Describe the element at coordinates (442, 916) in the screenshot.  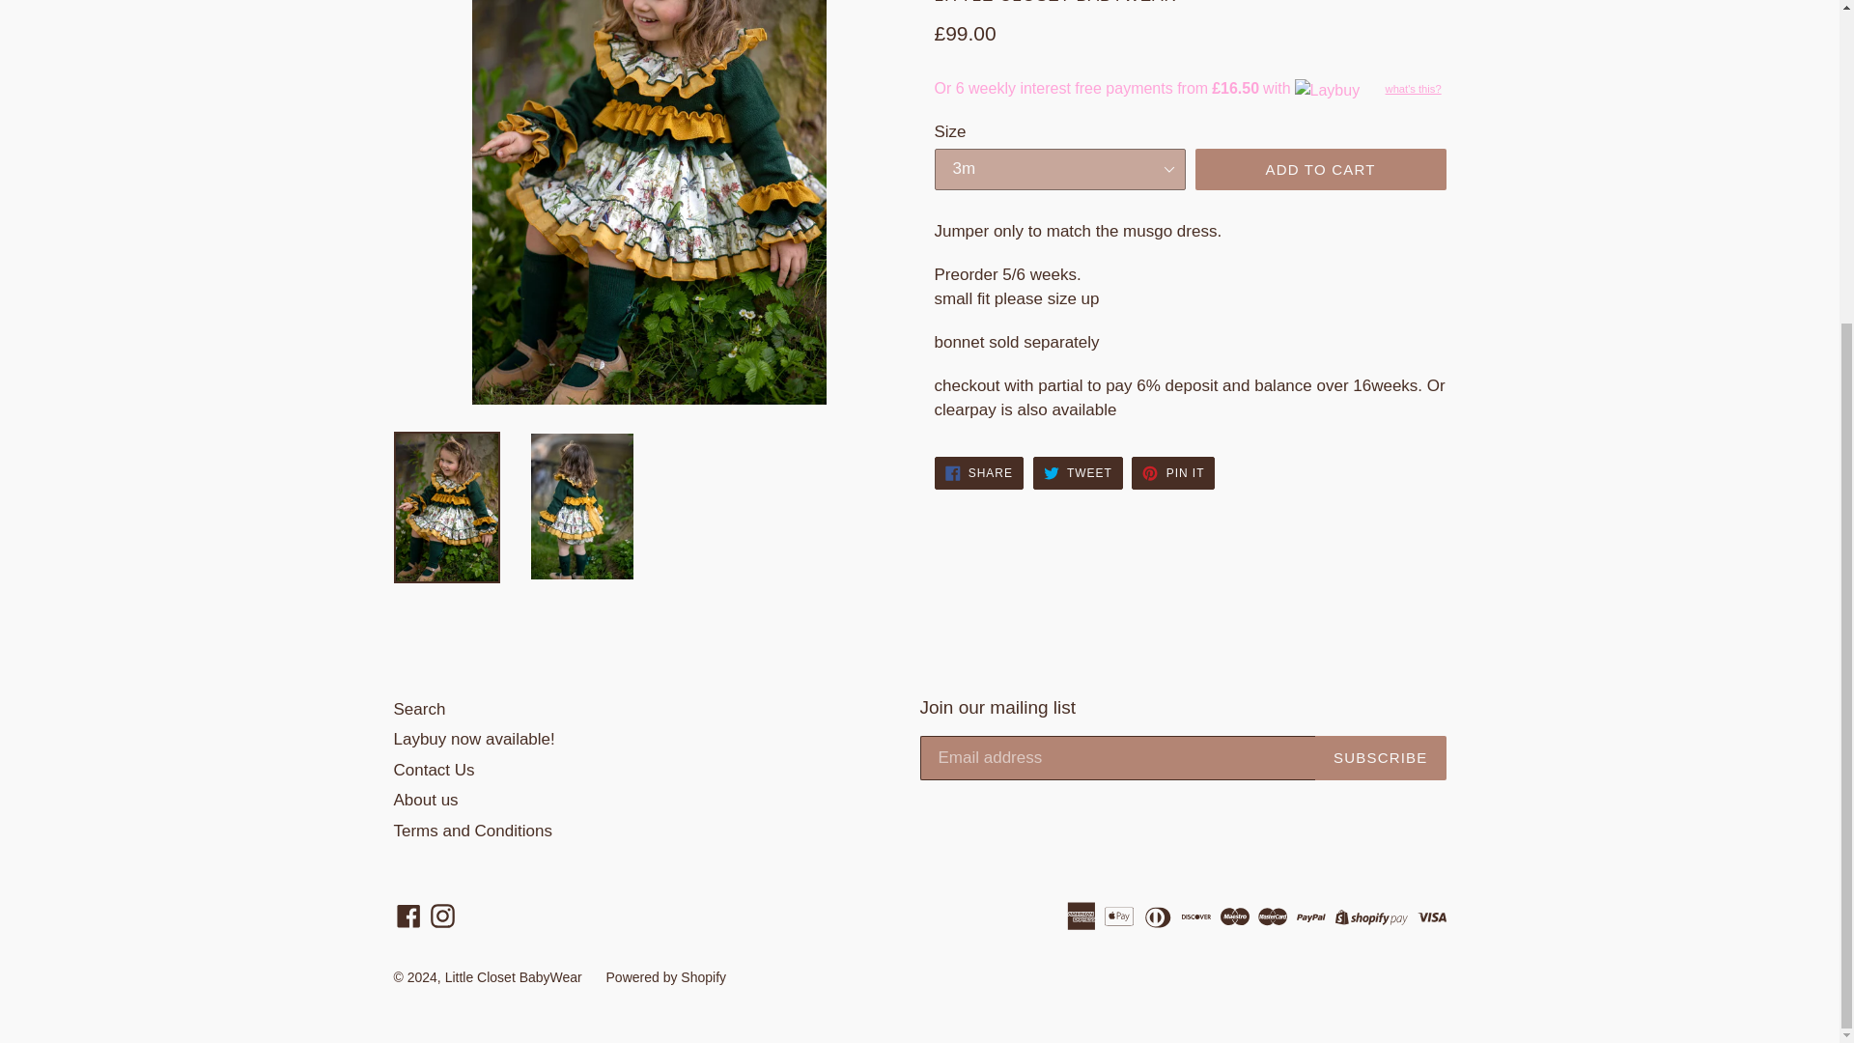
I see `Little Closet BabyWear on Instagram` at that location.